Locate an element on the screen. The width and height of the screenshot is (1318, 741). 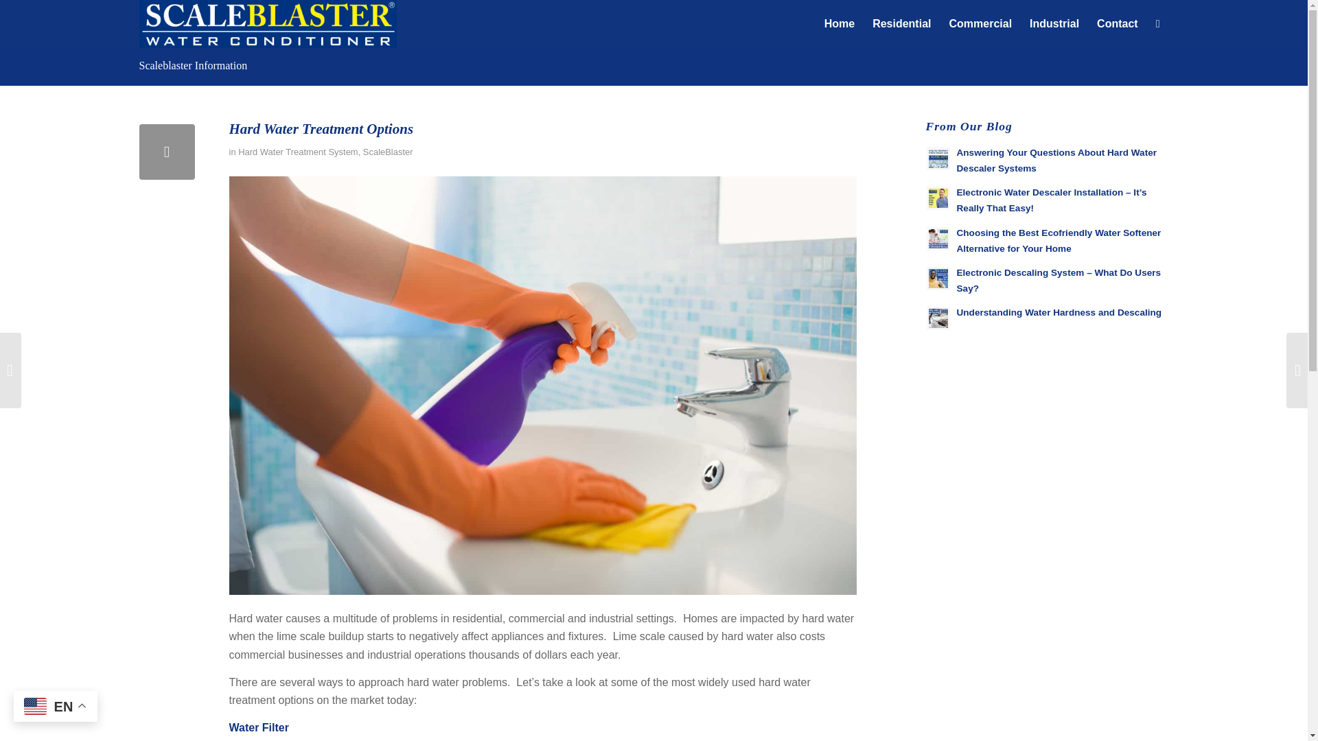
Commercial is located at coordinates (980, 24).